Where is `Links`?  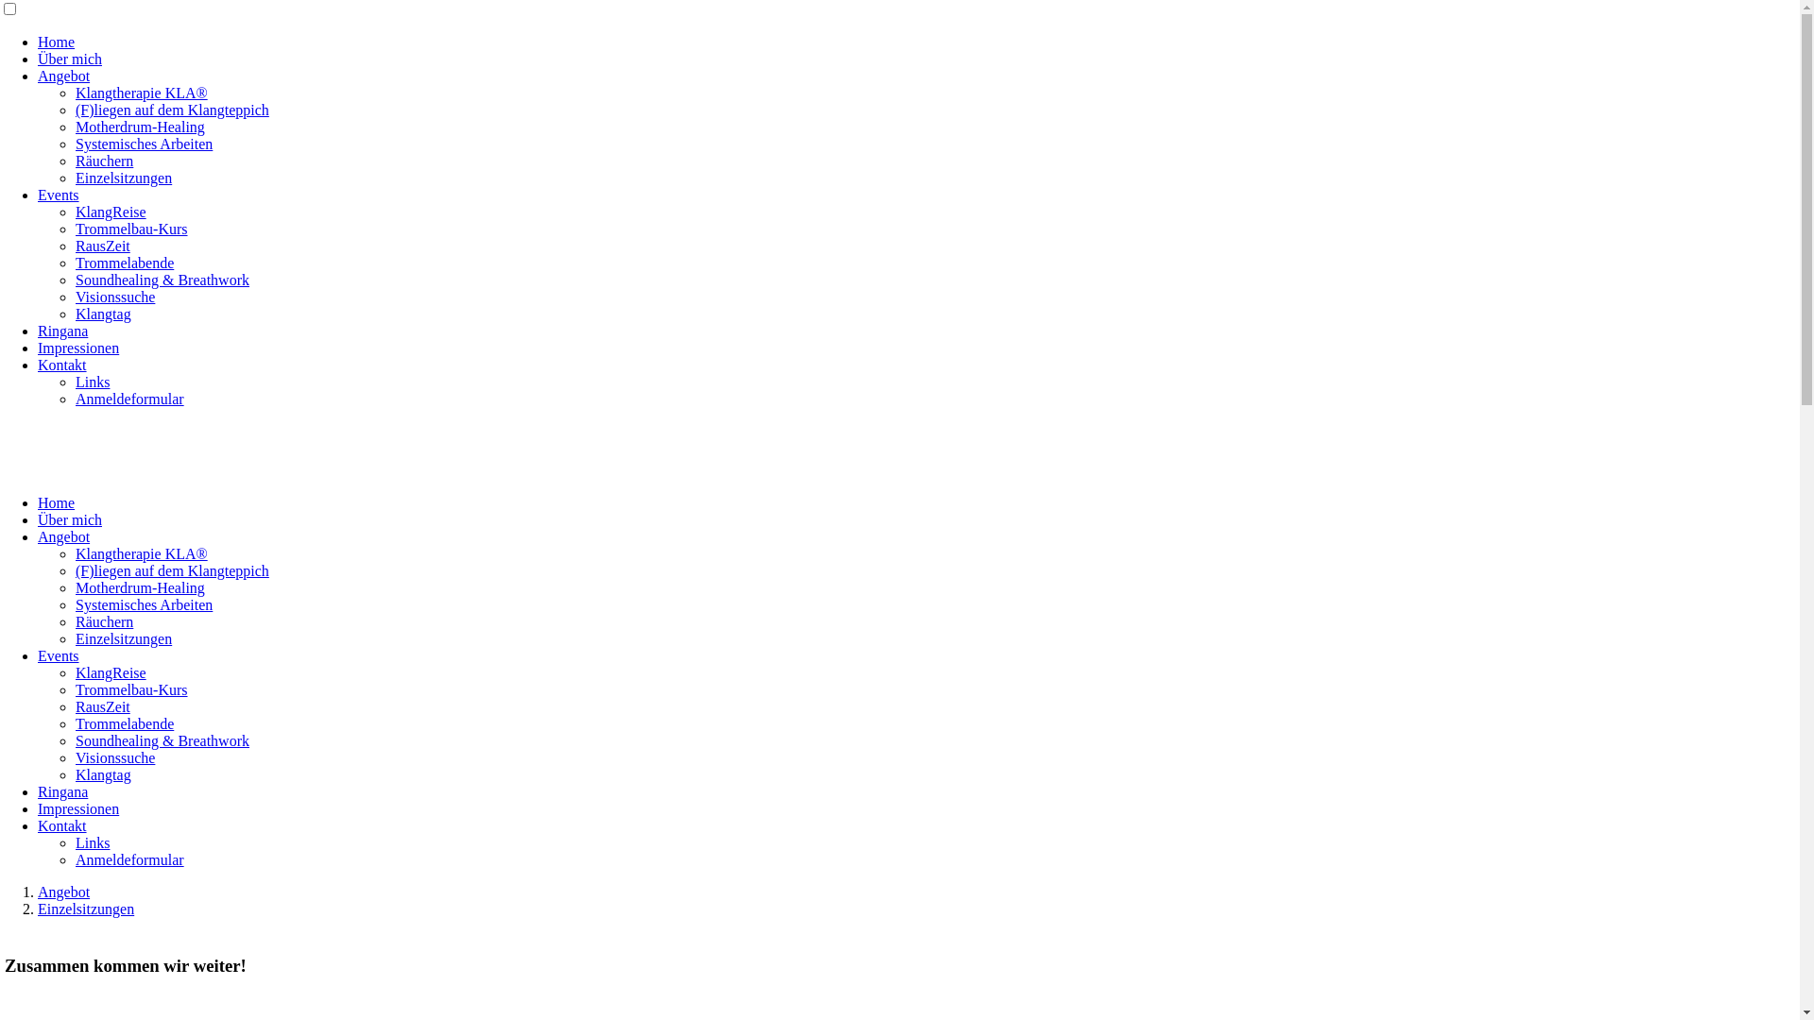 Links is located at coordinates (93, 842).